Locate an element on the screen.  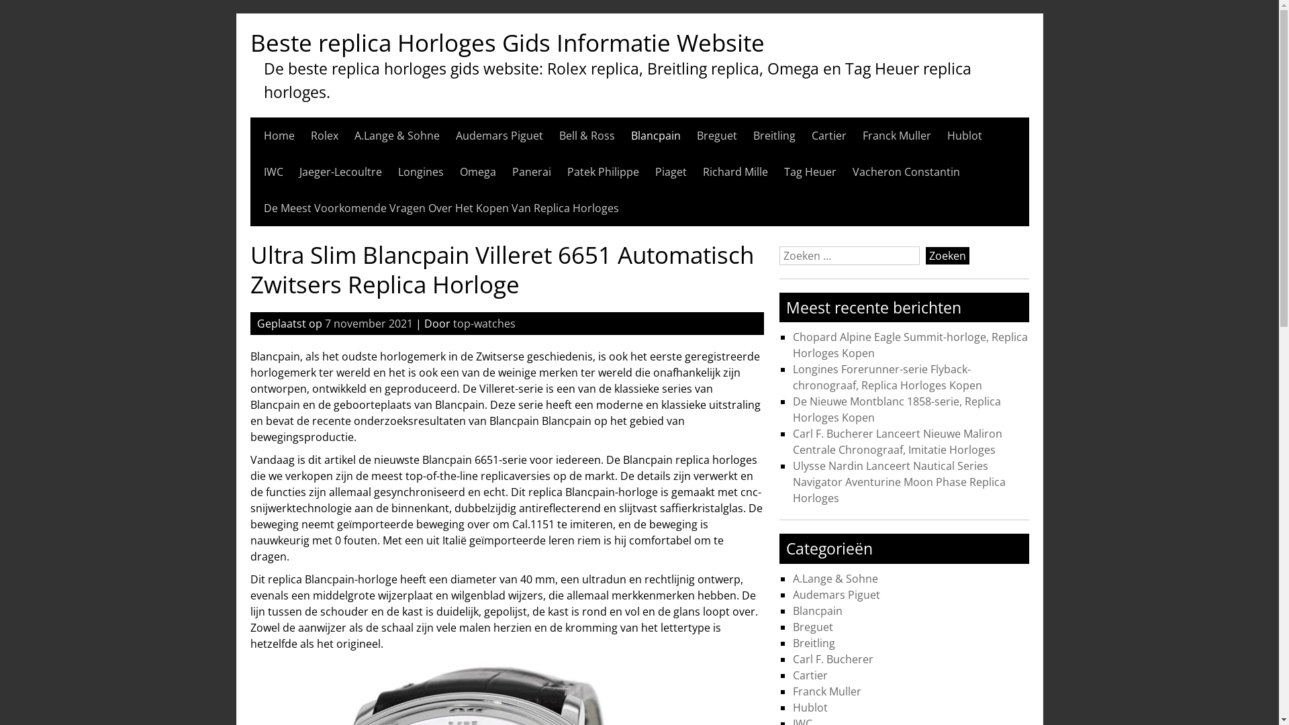
A.Lange & Sohne is located at coordinates (397, 136).